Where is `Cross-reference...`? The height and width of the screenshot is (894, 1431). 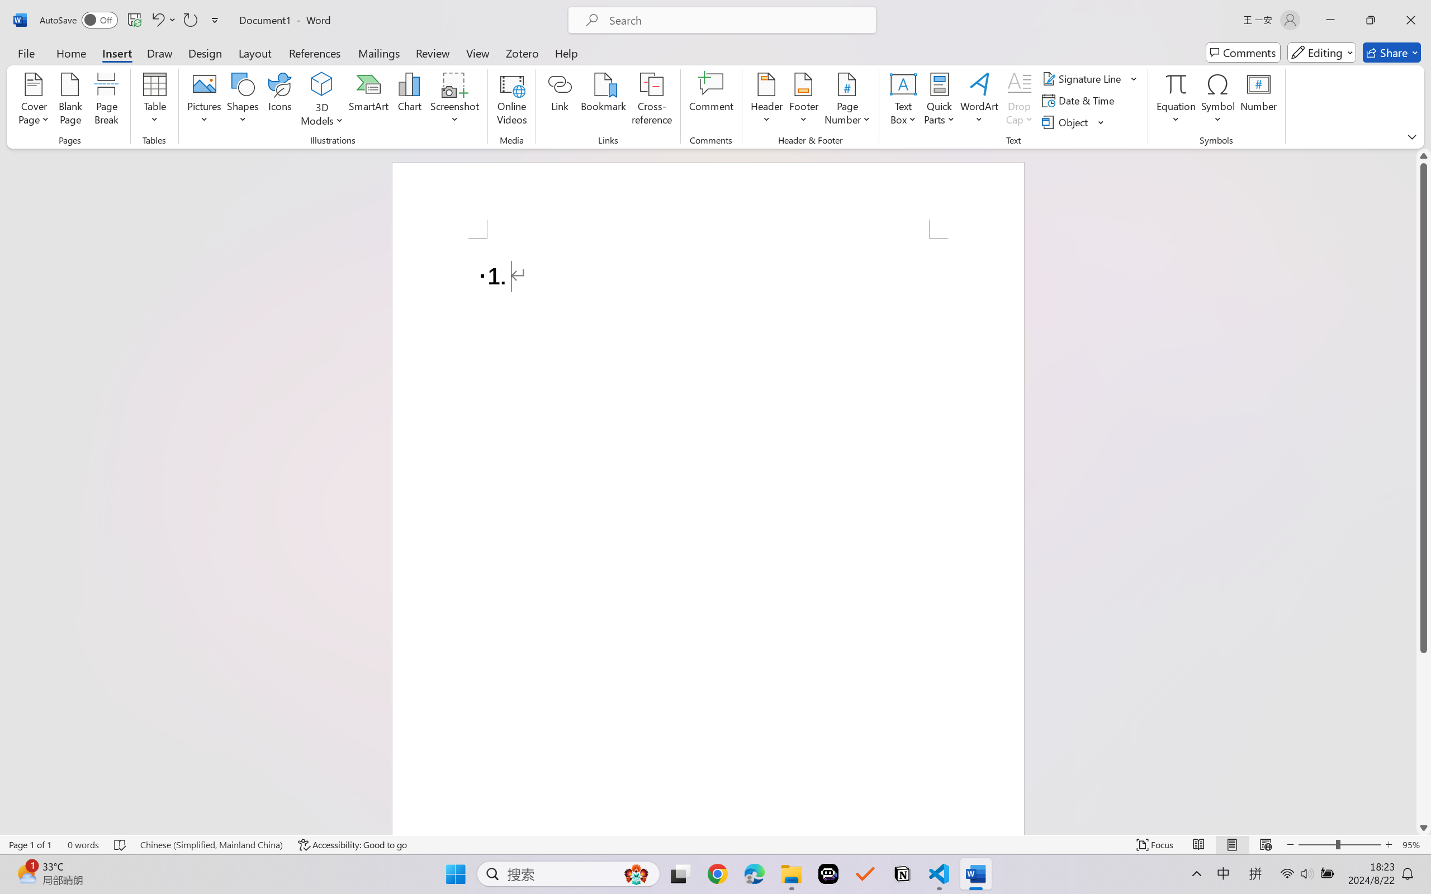 Cross-reference... is located at coordinates (652, 101).